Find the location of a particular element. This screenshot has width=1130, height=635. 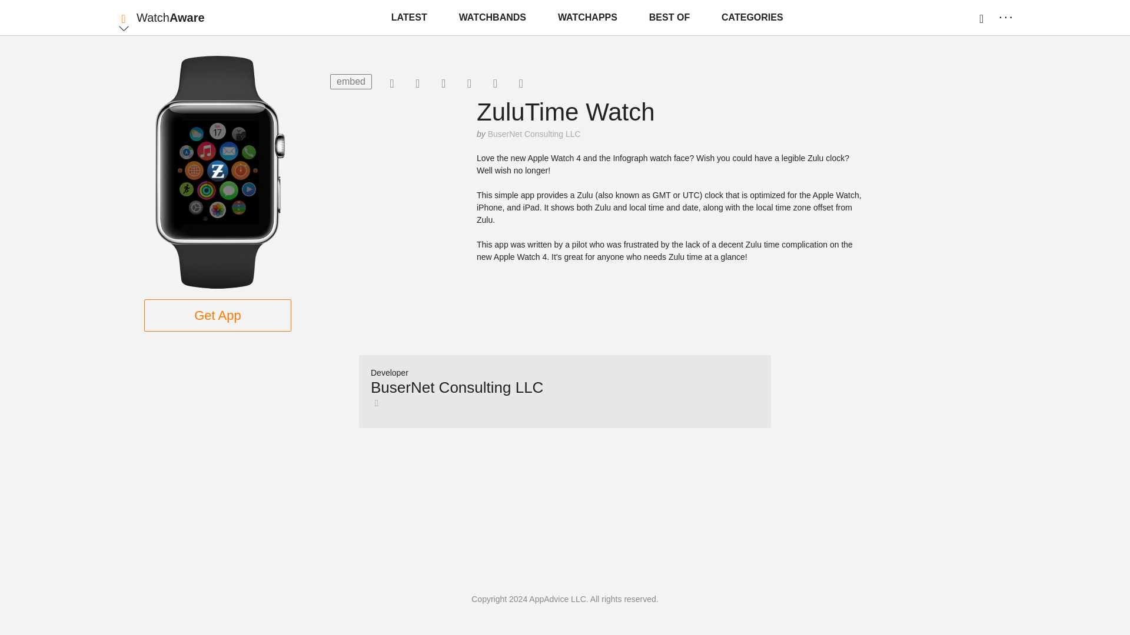

CATEGORIES is located at coordinates (752, 18).